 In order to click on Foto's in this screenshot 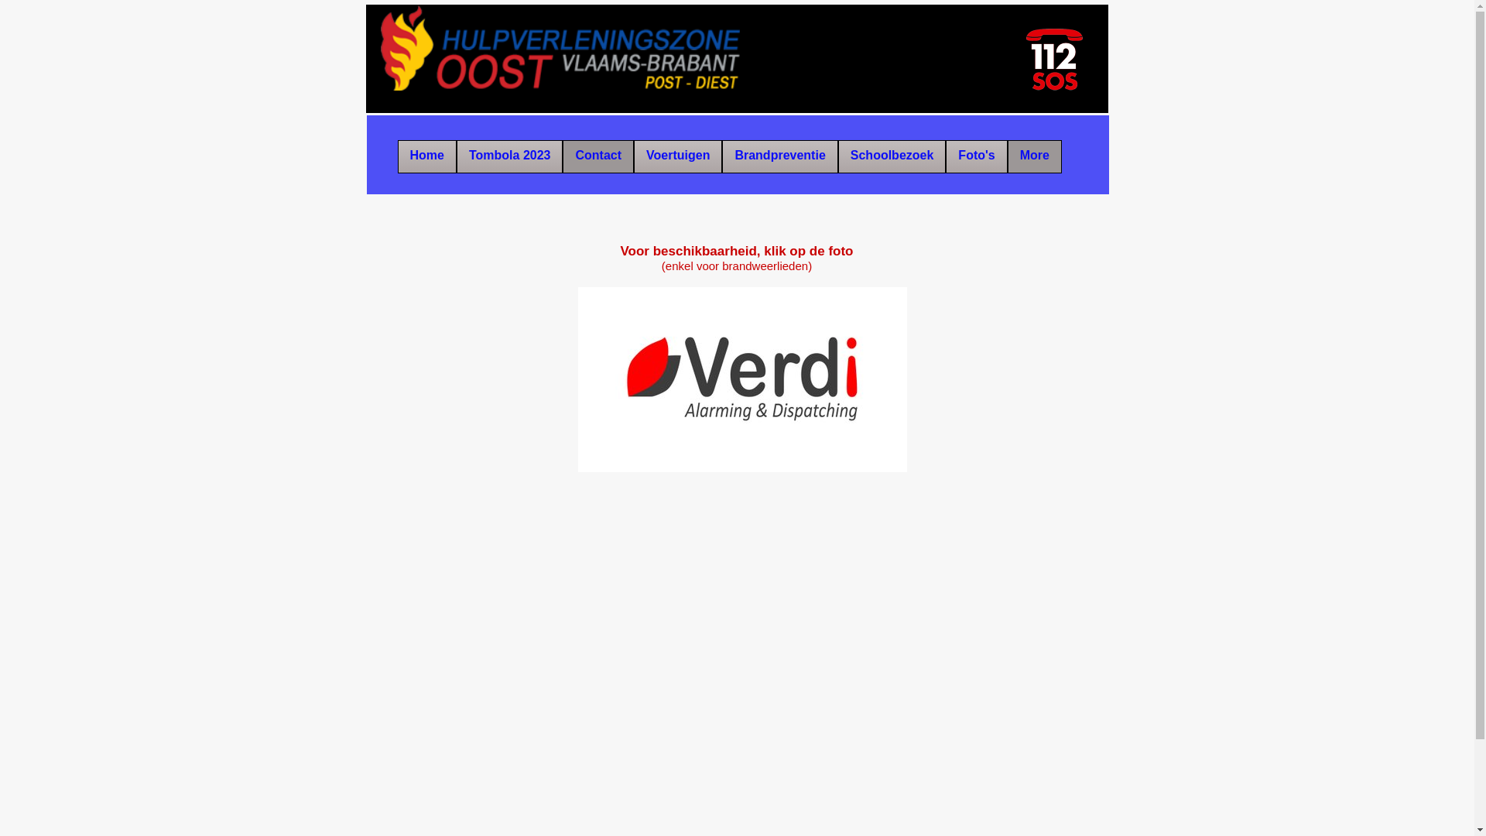, I will do `click(977, 156)`.